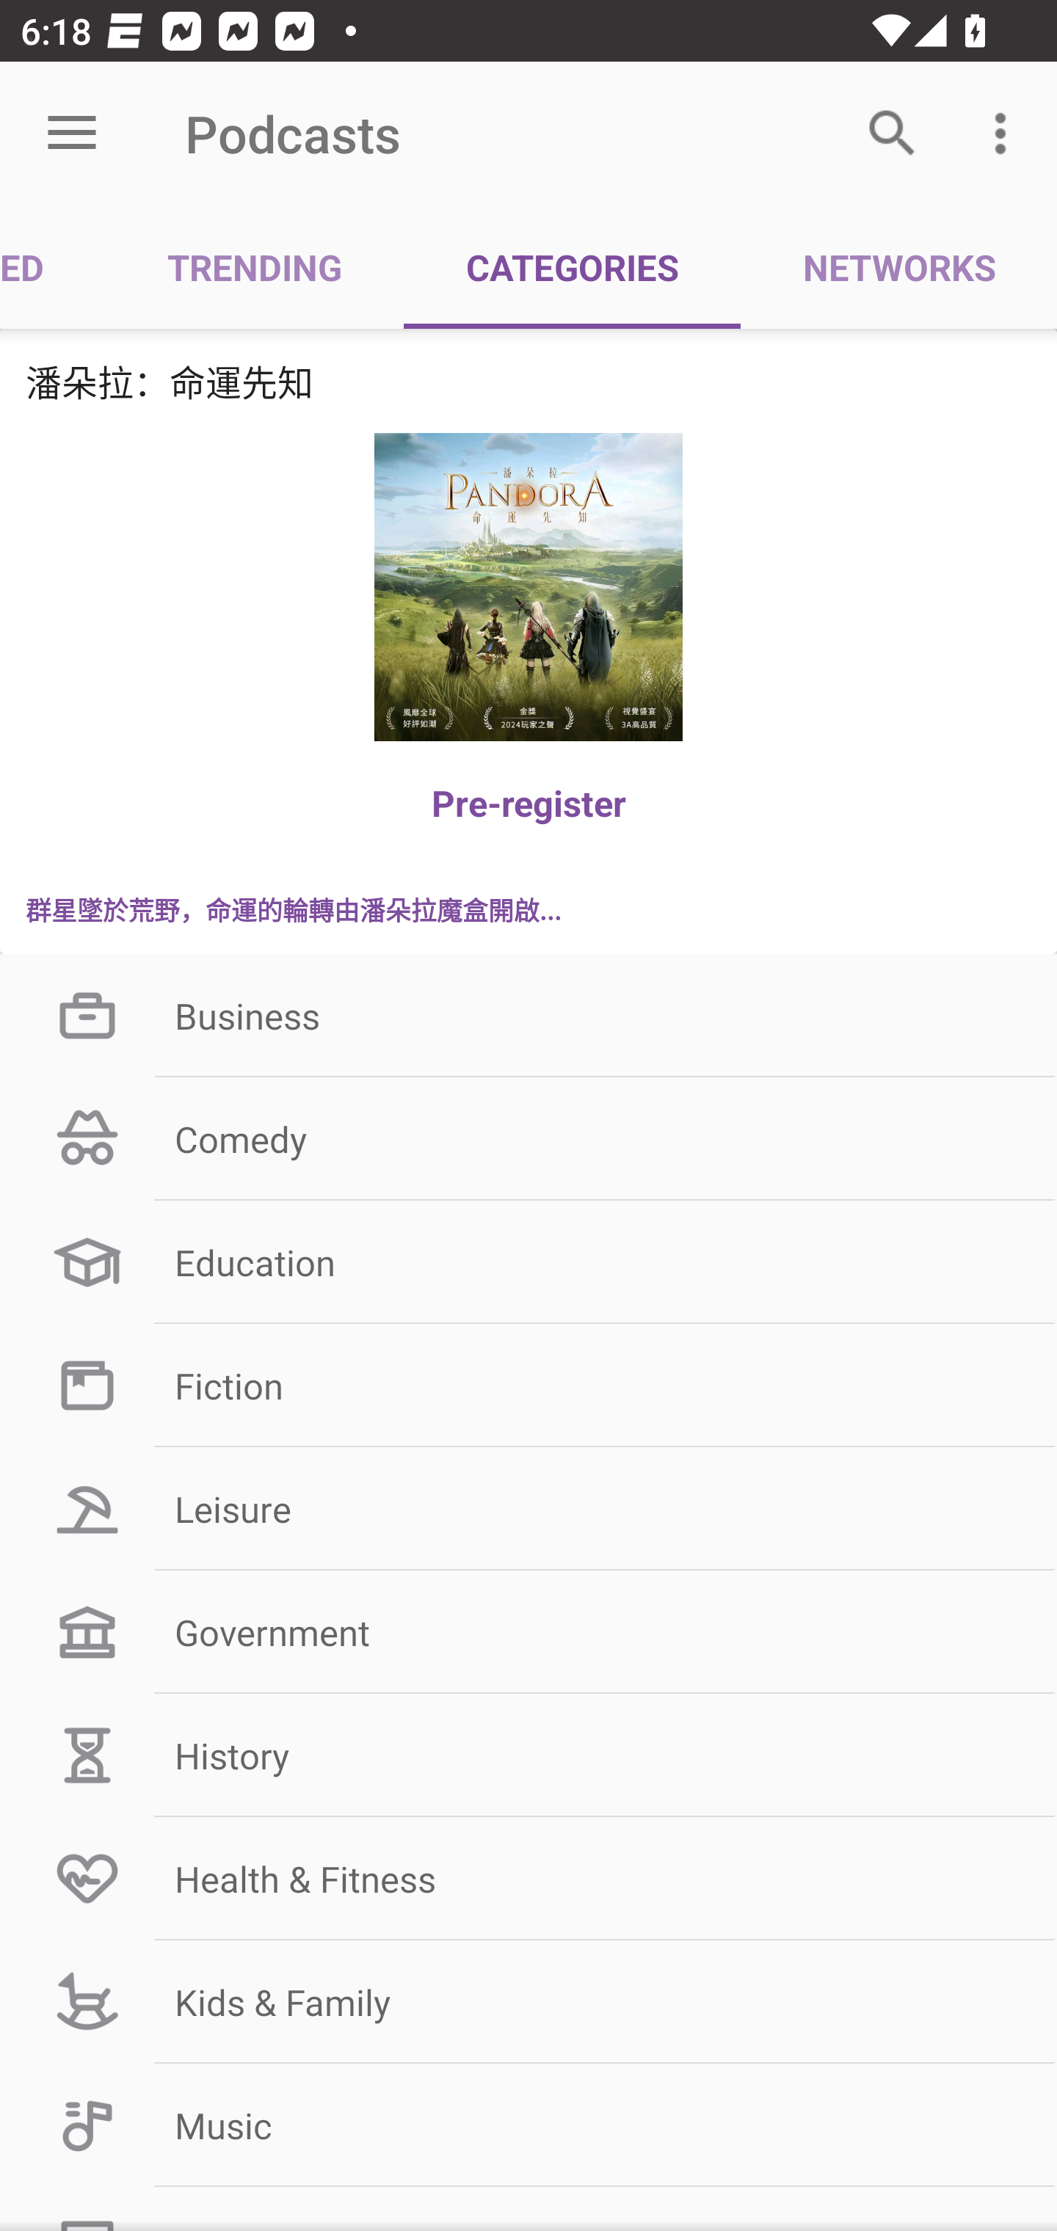  Describe the element at coordinates (528, 1878) in the screenshot. I see `Health & Fitness` at that location.